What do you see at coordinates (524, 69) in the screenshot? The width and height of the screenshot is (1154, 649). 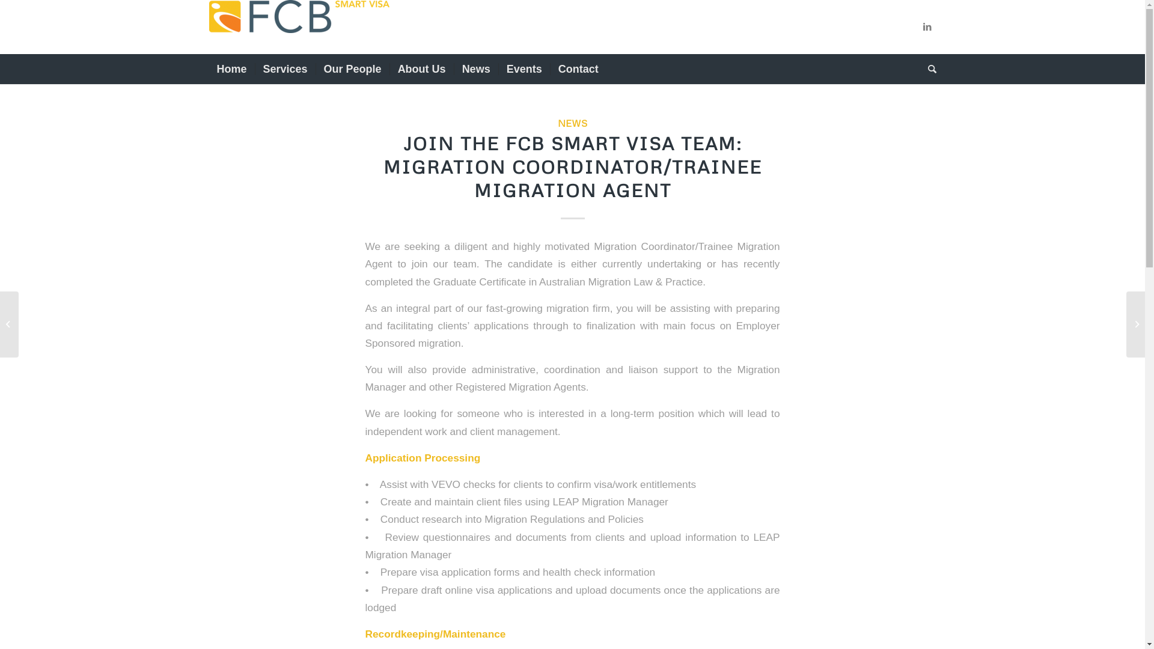 I see `Events` at bounding box center [524, 69].